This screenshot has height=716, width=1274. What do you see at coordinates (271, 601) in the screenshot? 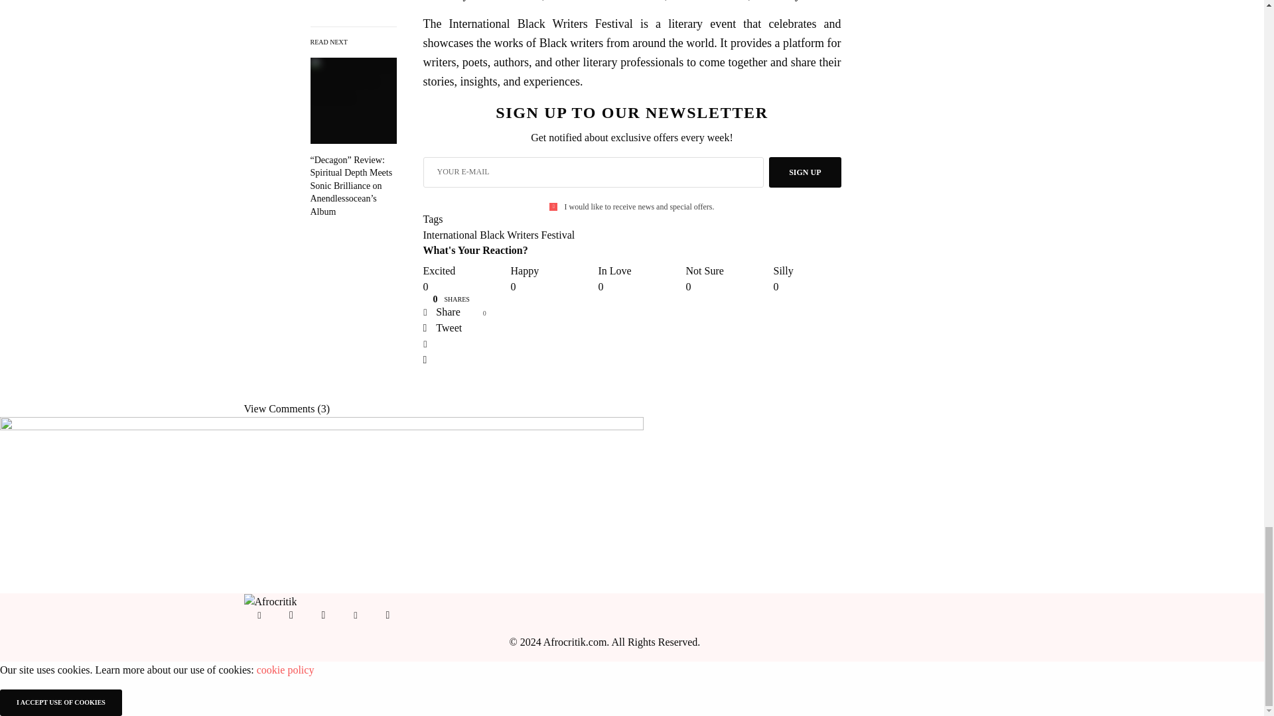
I see `Afrocritik` at bounding box center [271, 601].